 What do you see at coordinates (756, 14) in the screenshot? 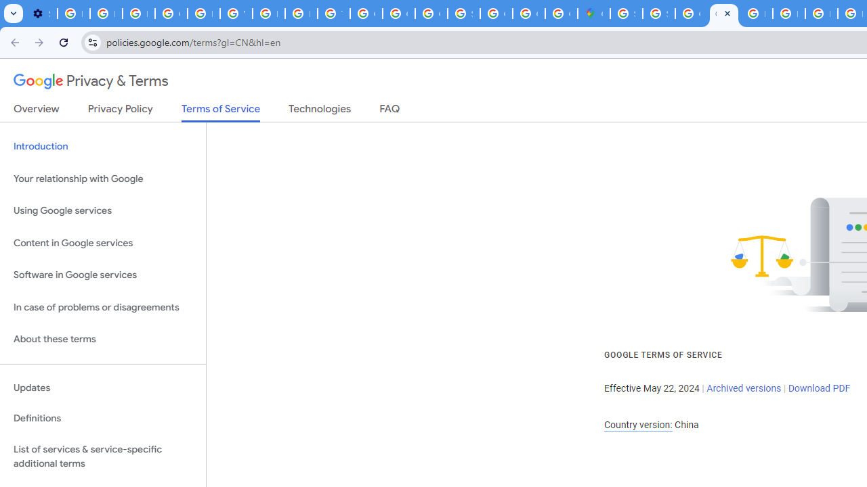
I see `Blogger Policies and Guidelines - Transparency Center` at bounding box center [756, 14].